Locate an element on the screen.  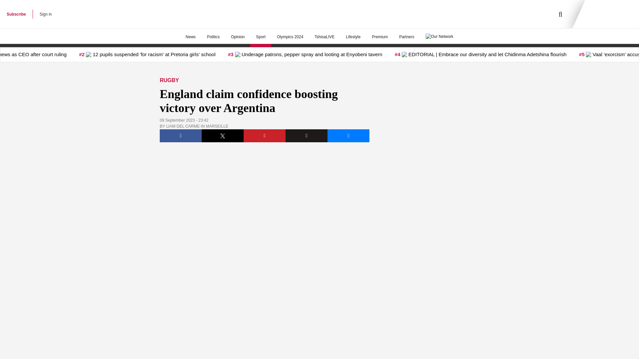
Premium is located at coordinates (380, 37).